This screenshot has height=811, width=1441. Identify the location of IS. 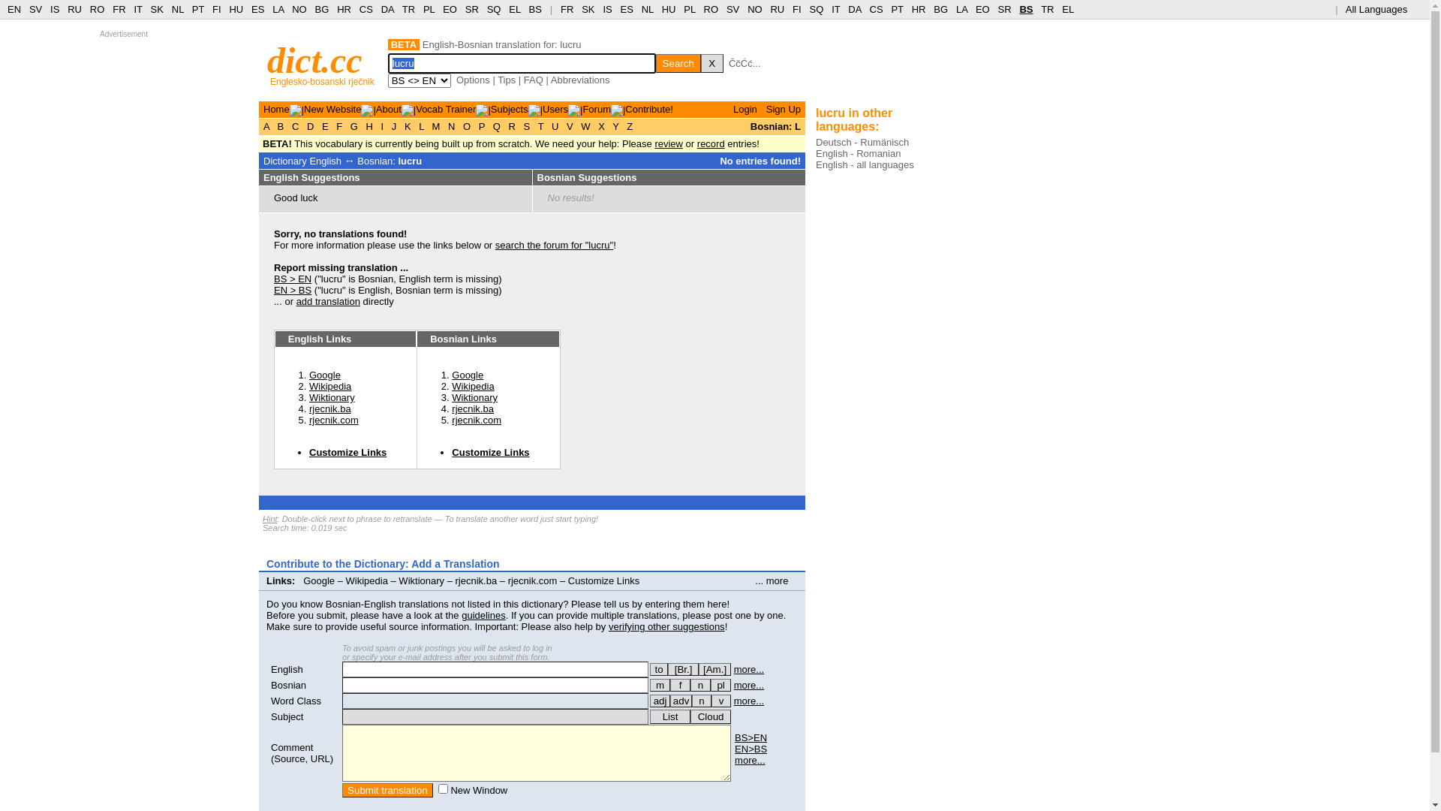
(55, 9).